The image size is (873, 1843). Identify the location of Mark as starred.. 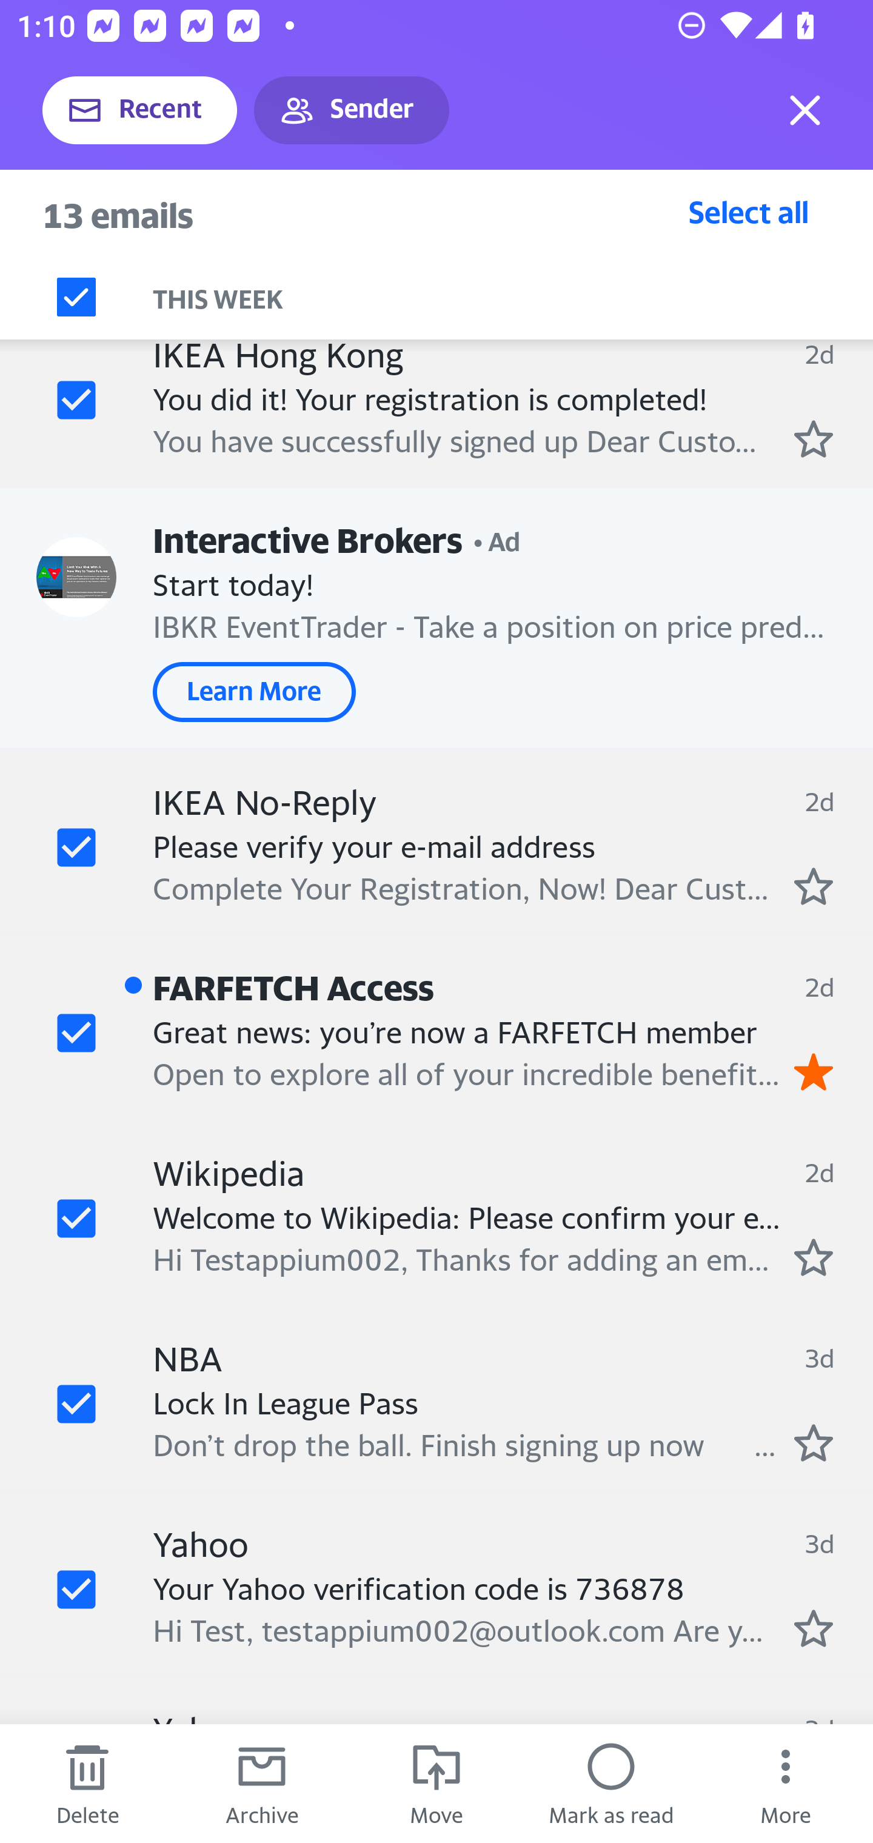
(814, 440).